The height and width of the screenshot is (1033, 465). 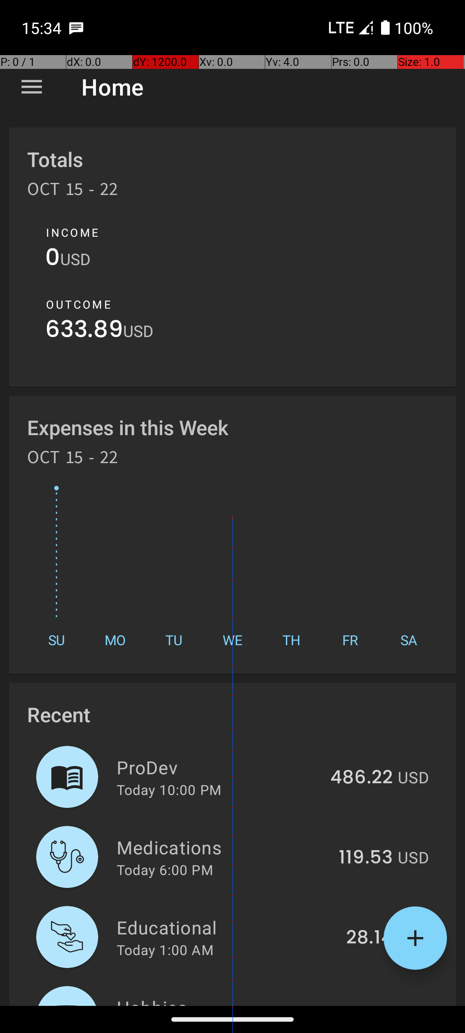 I want to click on ProDev, so click(x=219, y=767).